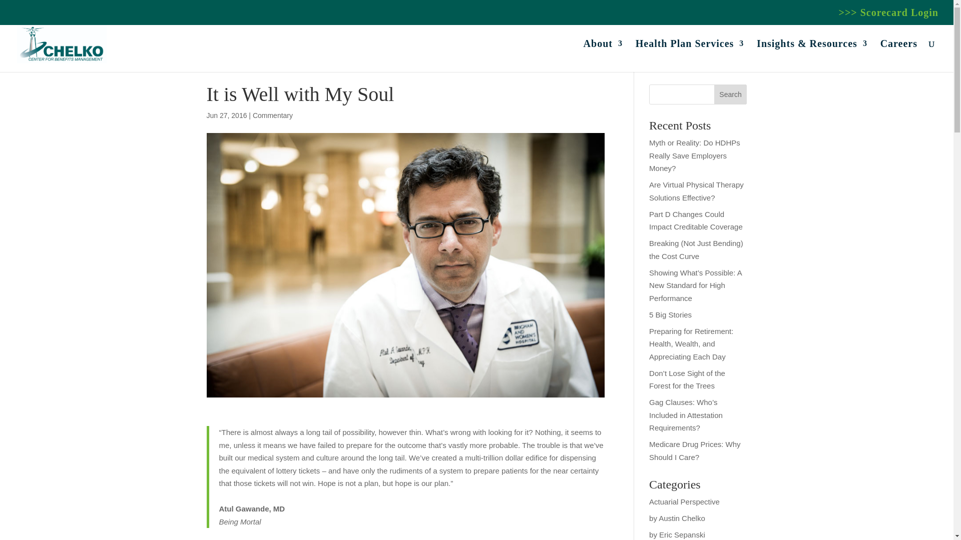 The image size is (961, 540). I want to click on Part D Changes Could Impact Creditable Coverage, so click(696, 221).